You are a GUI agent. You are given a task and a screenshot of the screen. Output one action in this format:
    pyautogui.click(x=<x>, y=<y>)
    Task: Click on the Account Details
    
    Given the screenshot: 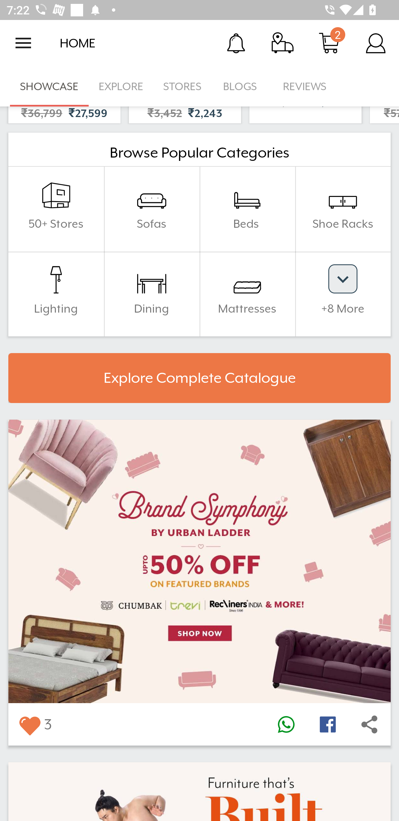 What is the action you would take?
    pyautogui.click(x=376, y=43)
    